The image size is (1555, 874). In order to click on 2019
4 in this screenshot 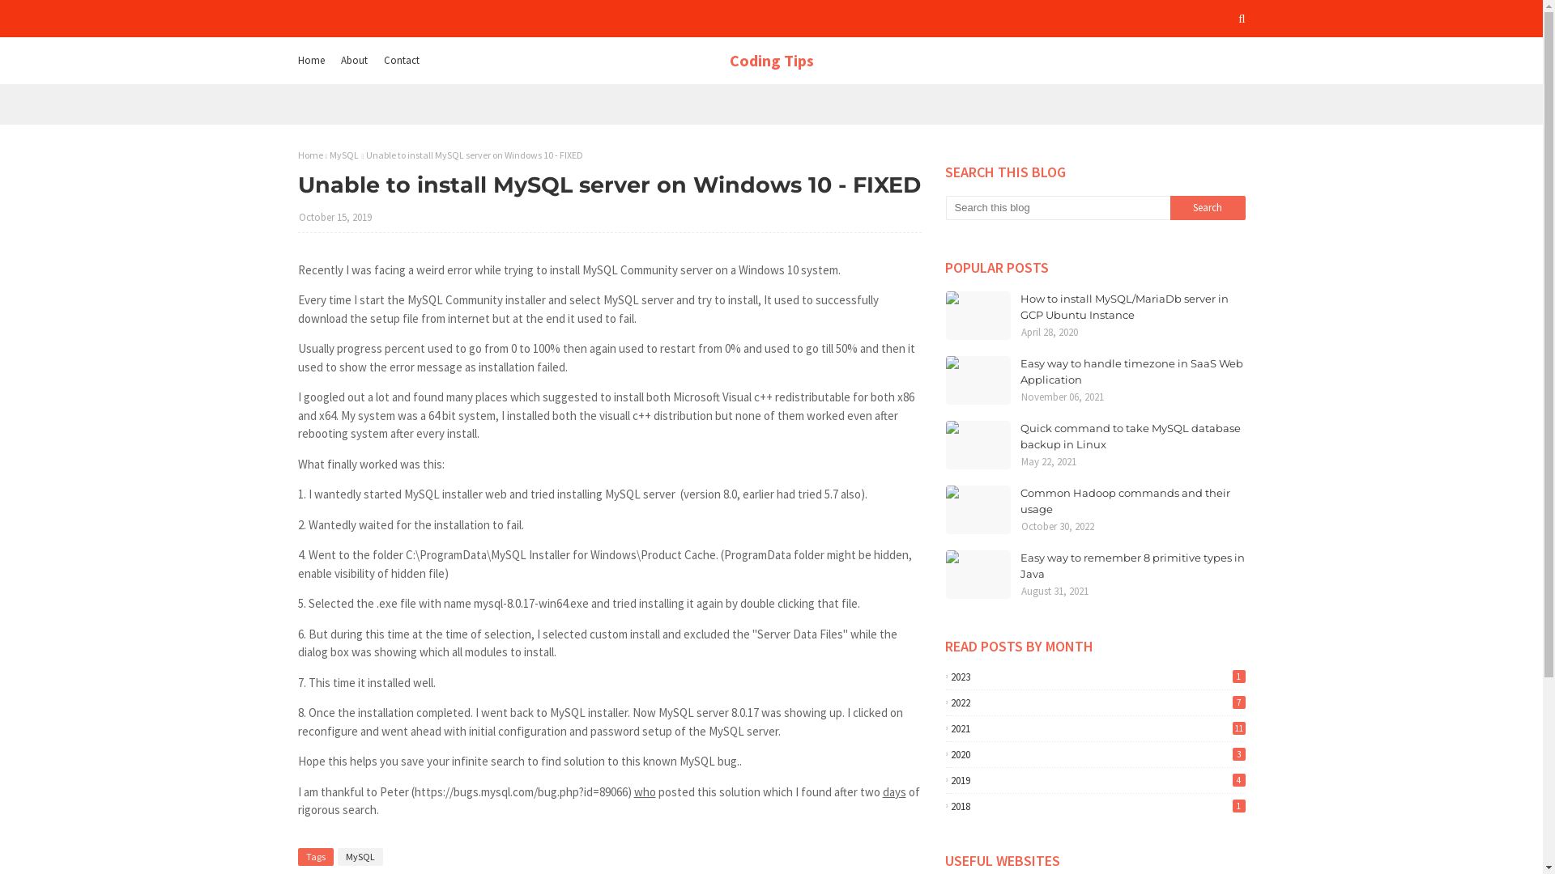, I will do `click(1096, 780)`.